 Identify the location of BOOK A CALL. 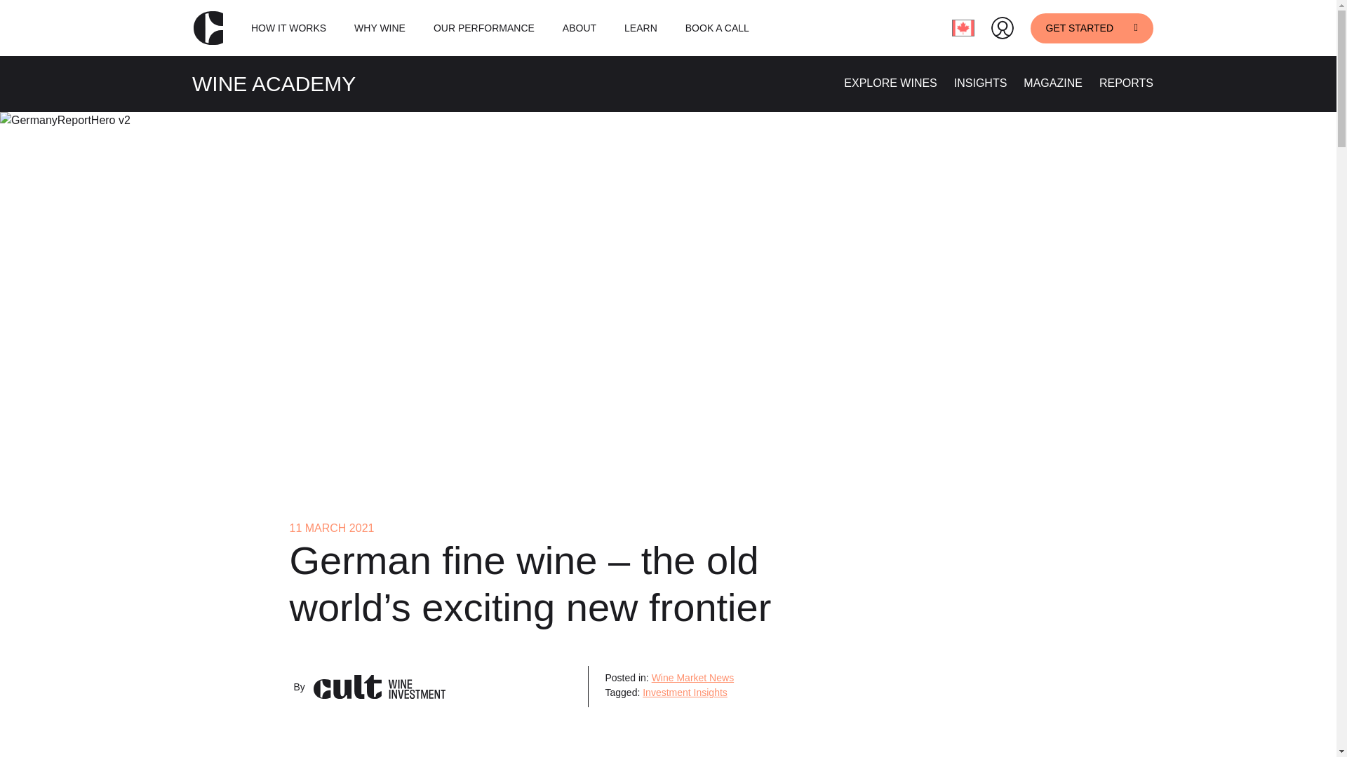
(717, 28).